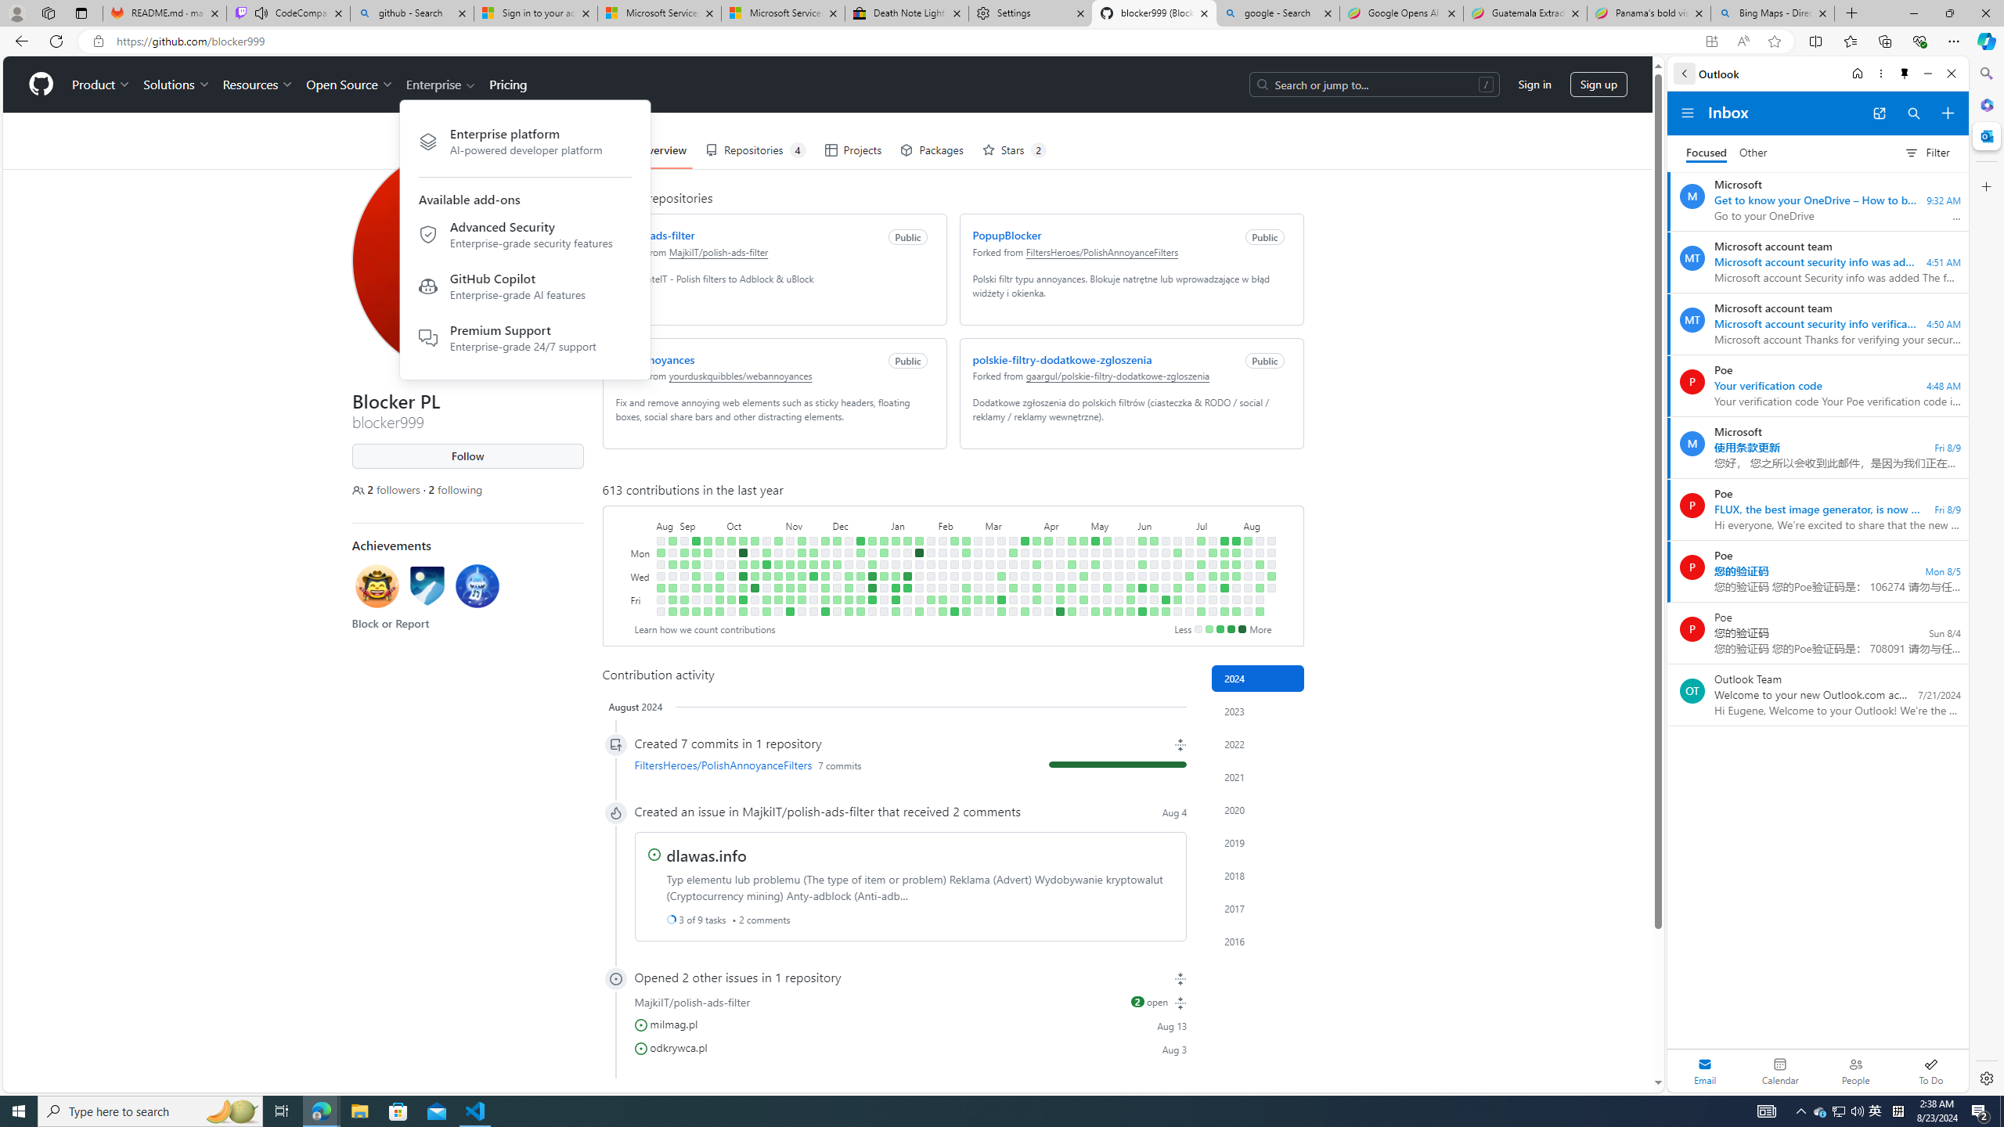 The image size is (2004, 1127). What do you see at coordinates (640, 553) in the screenshot?
I see `Monday` at bounding box center [640, 553].